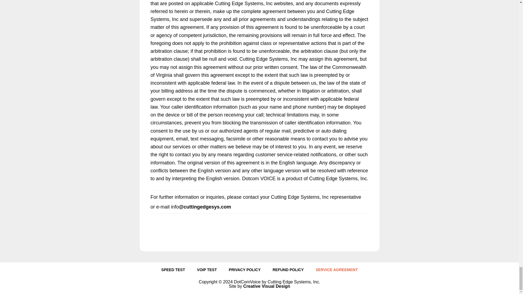  What do you see at coordinates (288, 271) in the screenshot?
I see `REFUND POLICY` at bounding box center [288, 271].